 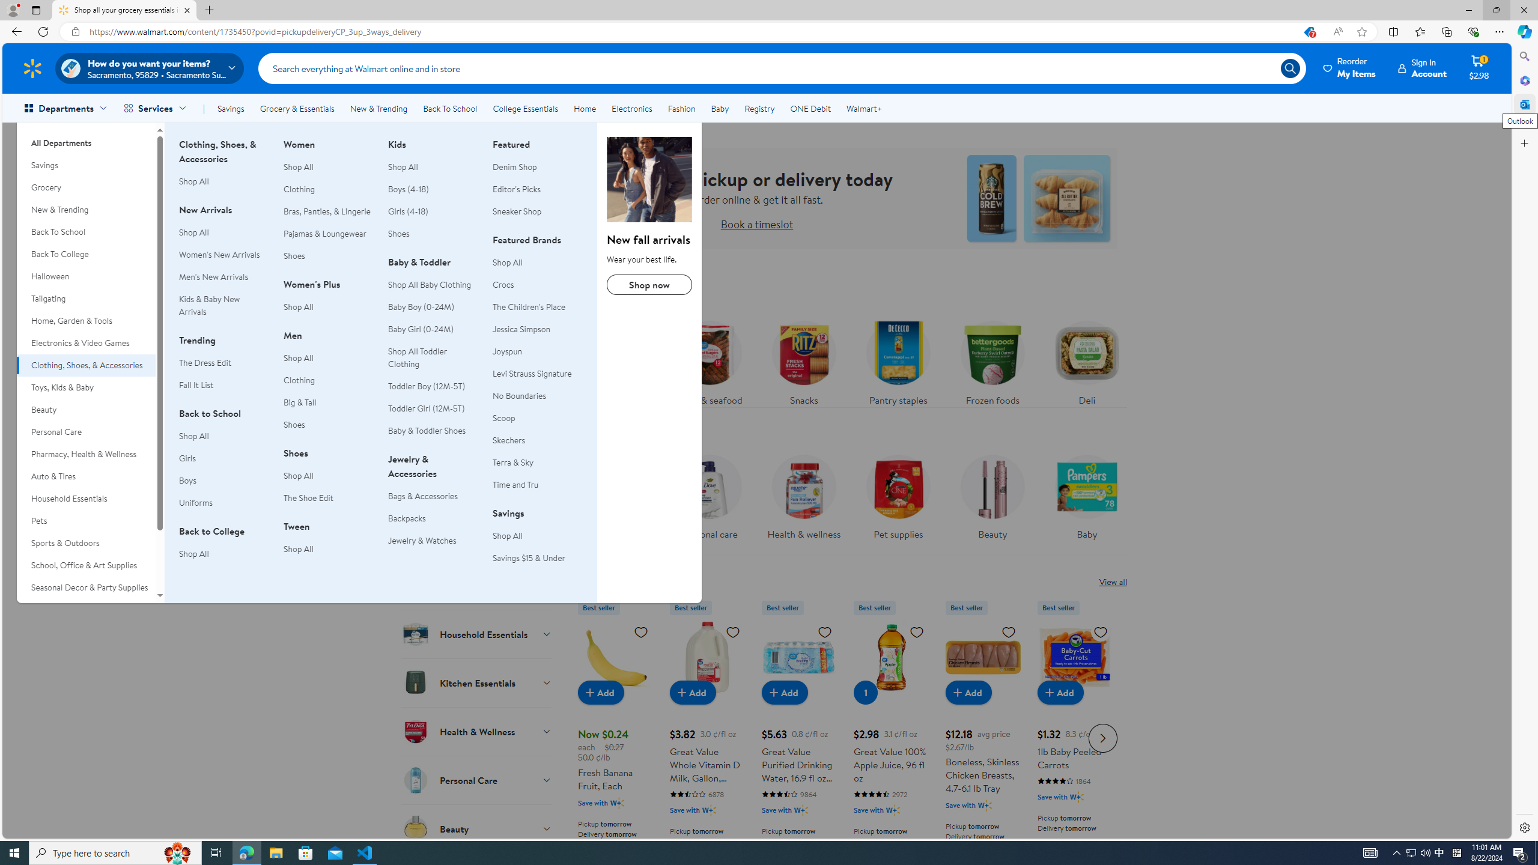 I want to click on Fall It List, so click(x=196, y=384).